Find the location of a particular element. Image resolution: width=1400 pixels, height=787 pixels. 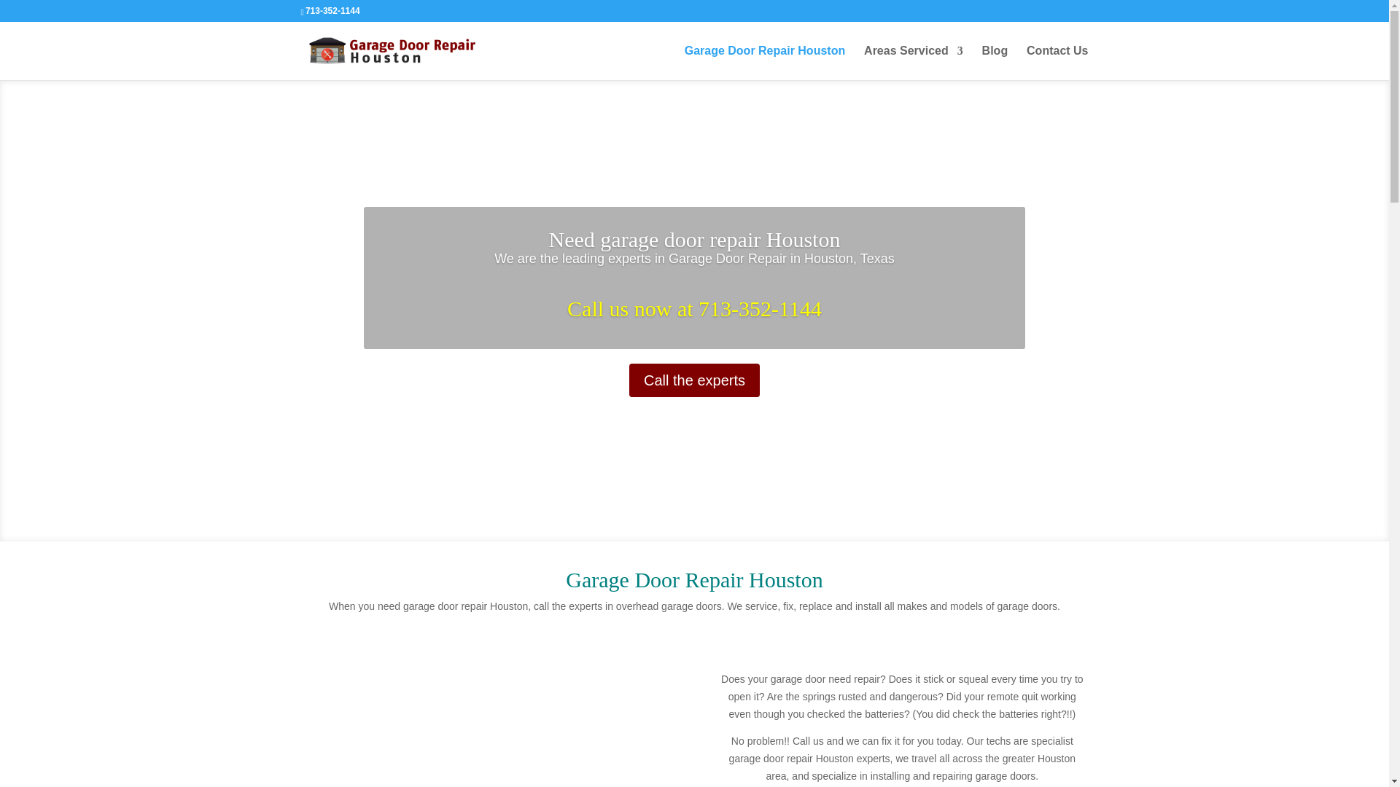

2 is located at coordinates (694, 512).